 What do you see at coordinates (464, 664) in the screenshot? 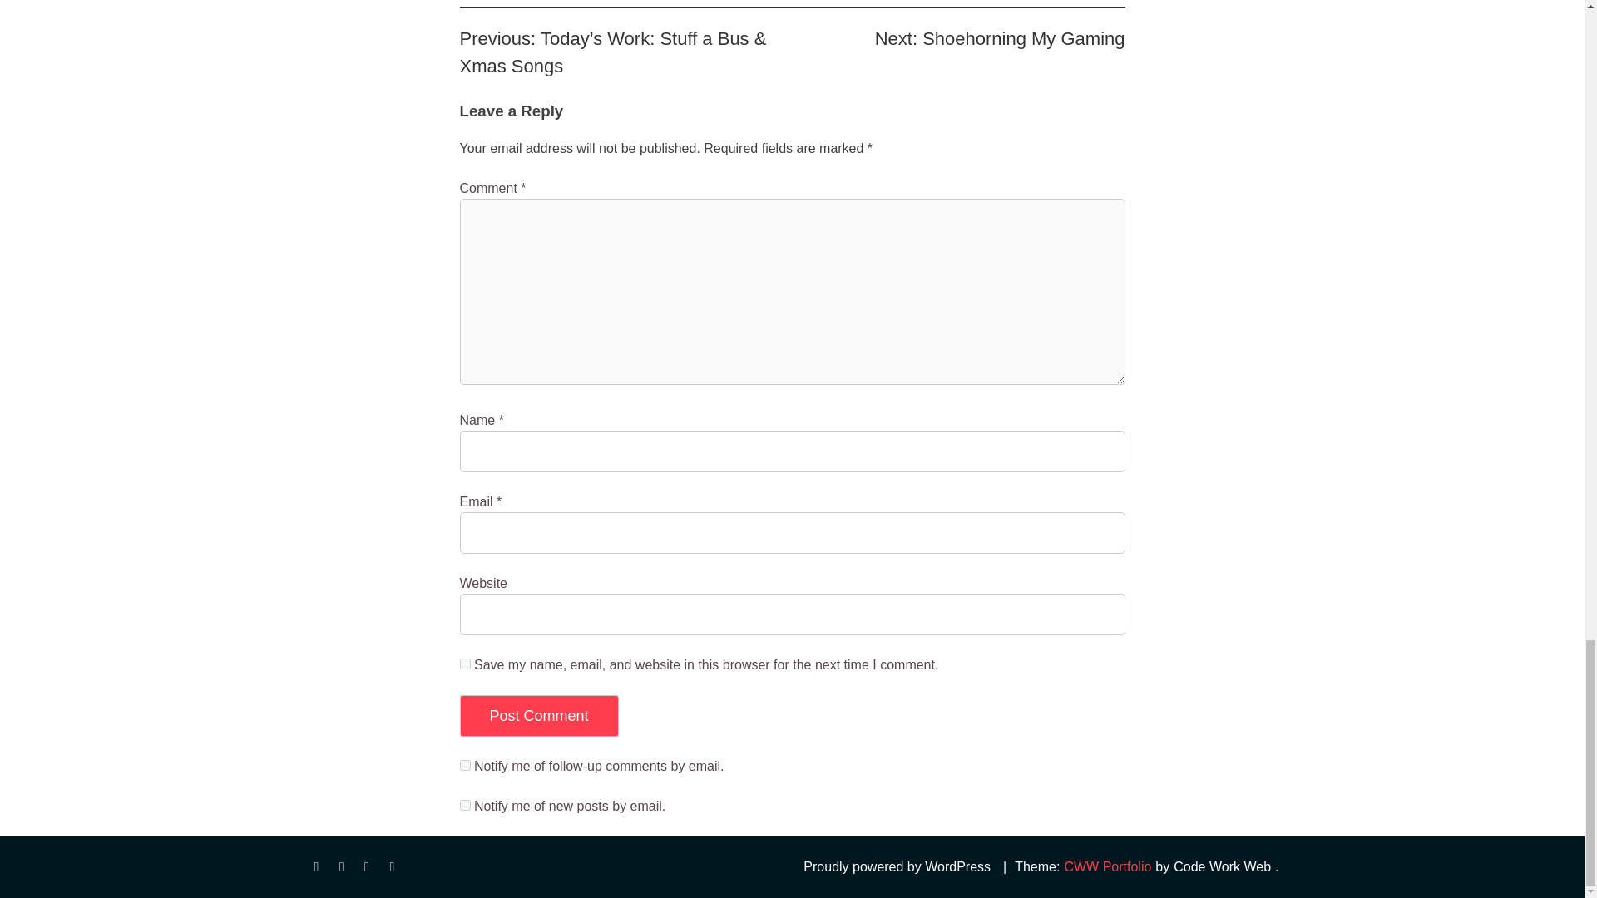
I see `yes` at bounding box center [464, 664].